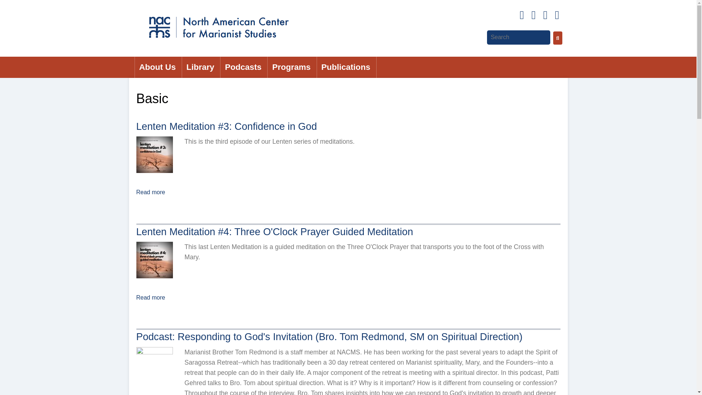 Image resolution: width=702 pixels, height=395 pixels. I want to click on Podcasts, so click(244, 67).